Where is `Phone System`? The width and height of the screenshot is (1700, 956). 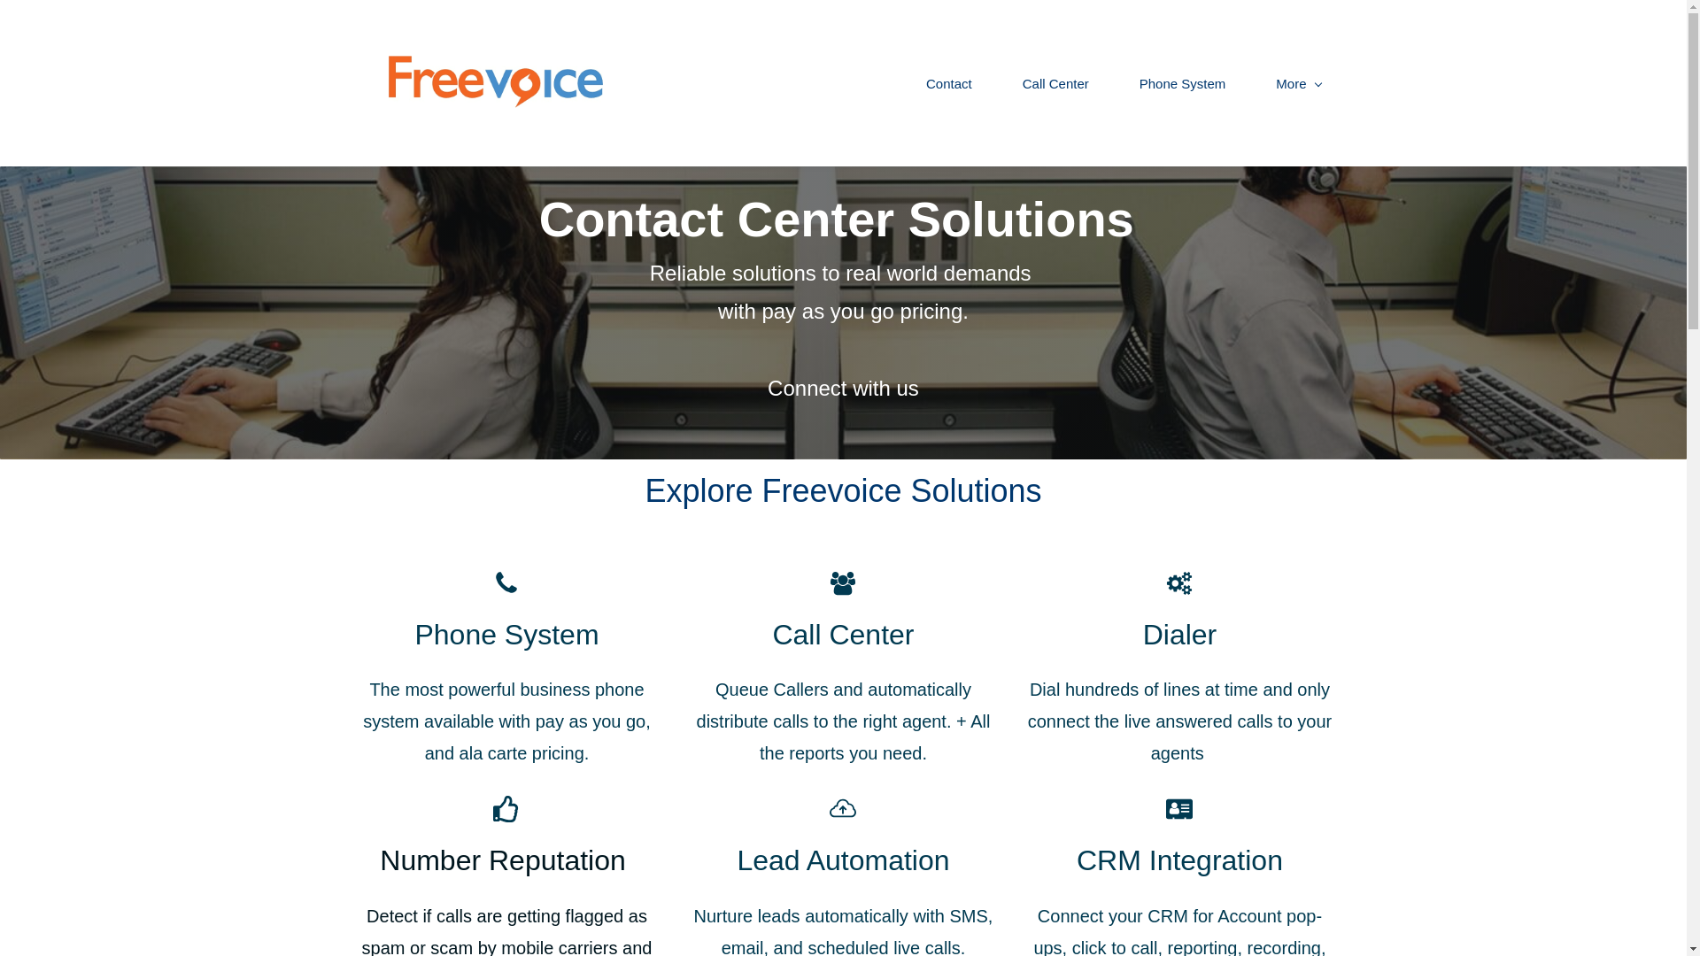
Phone System is located at coordinates (506, 634).